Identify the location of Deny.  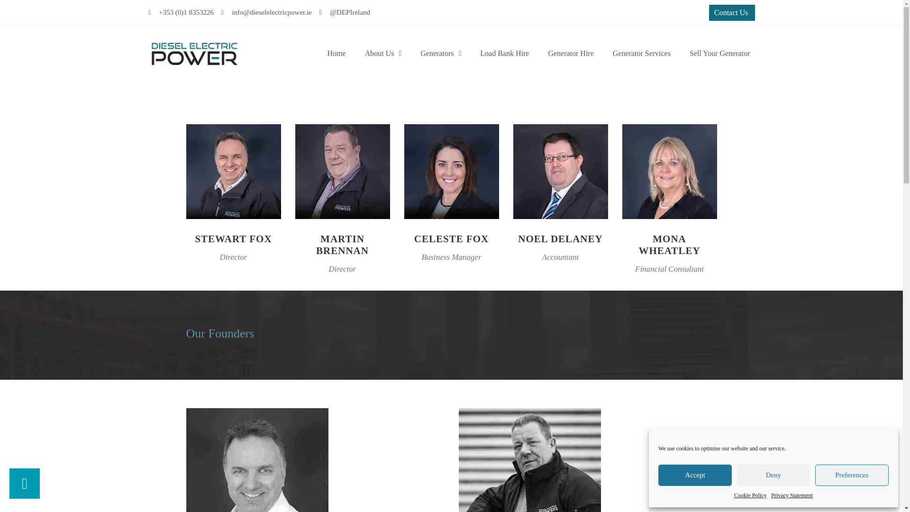
(773, 475).